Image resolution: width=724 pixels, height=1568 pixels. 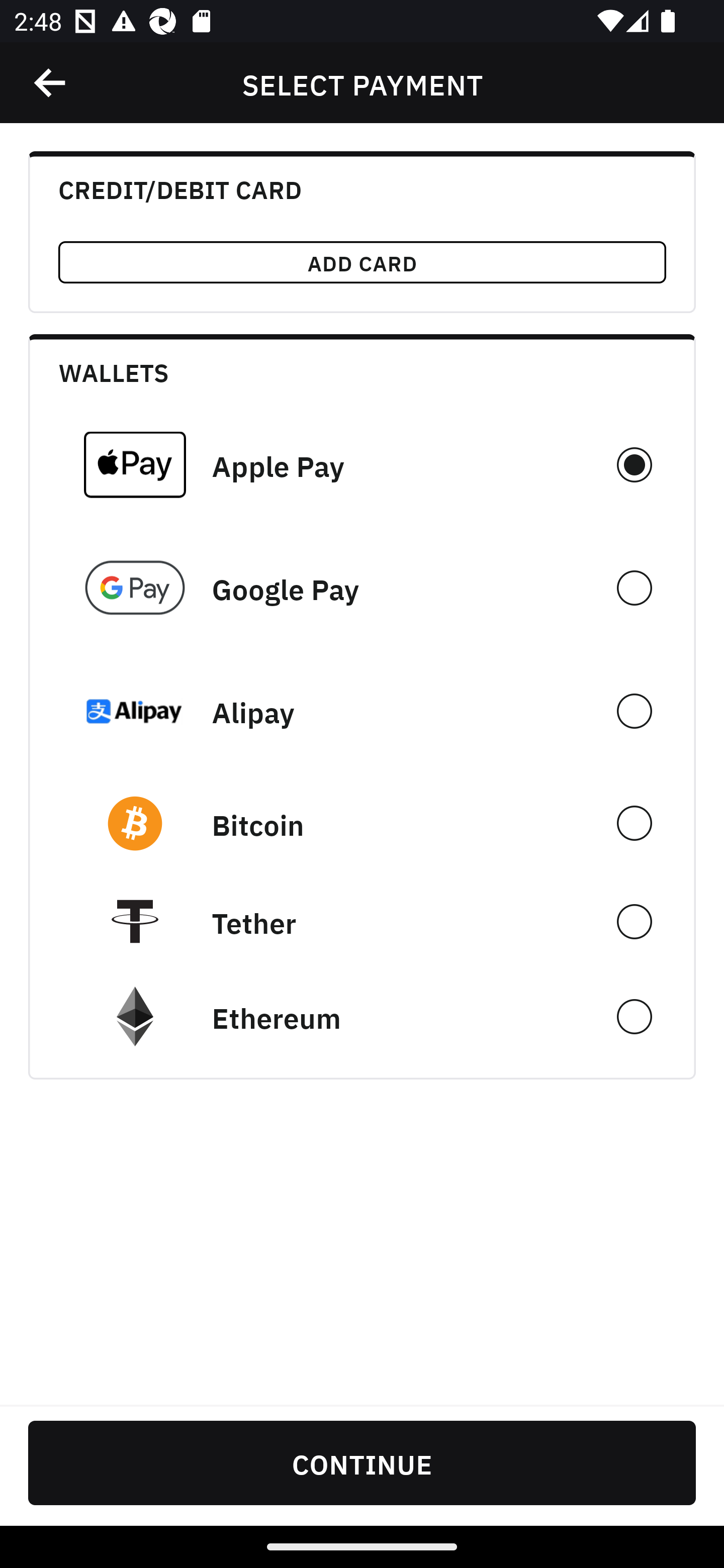 I want to click on Tether, so click(x=362, y=921).